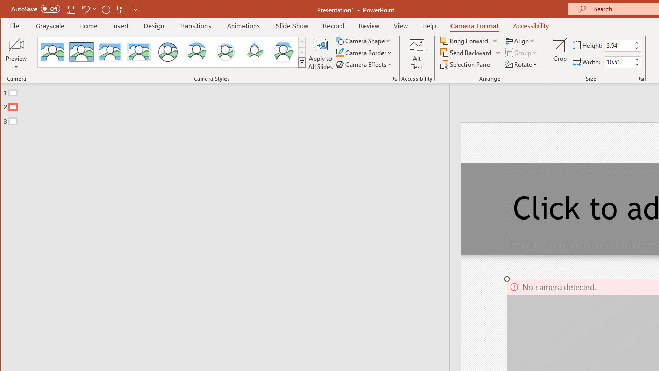  What do you see at coordinates (474, 26) in the screenshot?
I see `Camera Format` at bounding box center [474, 26].